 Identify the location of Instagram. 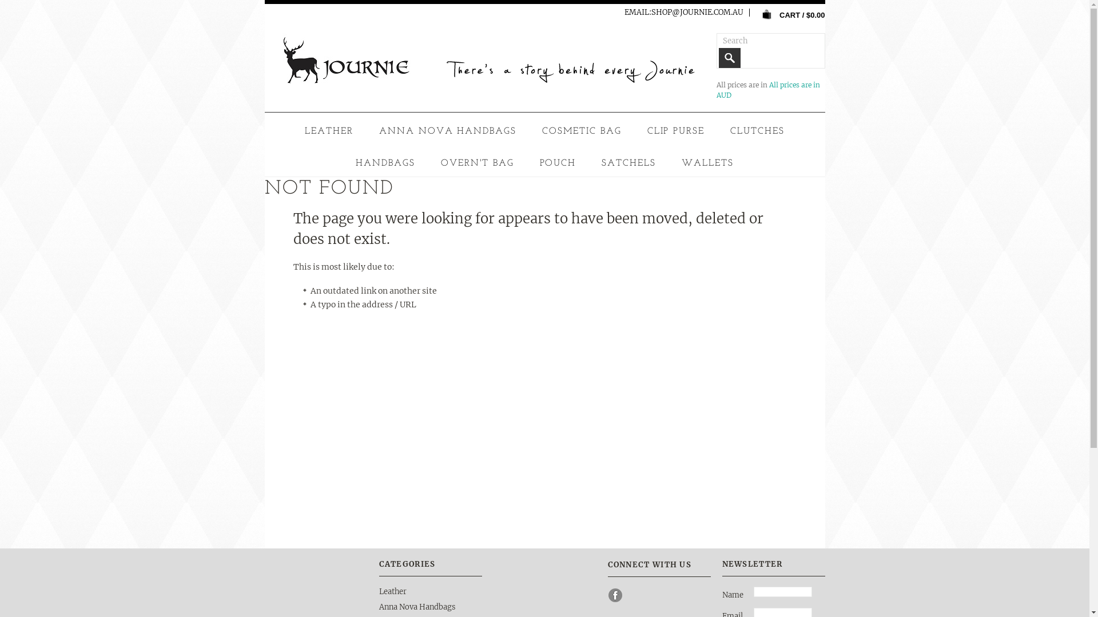
(635, 595).